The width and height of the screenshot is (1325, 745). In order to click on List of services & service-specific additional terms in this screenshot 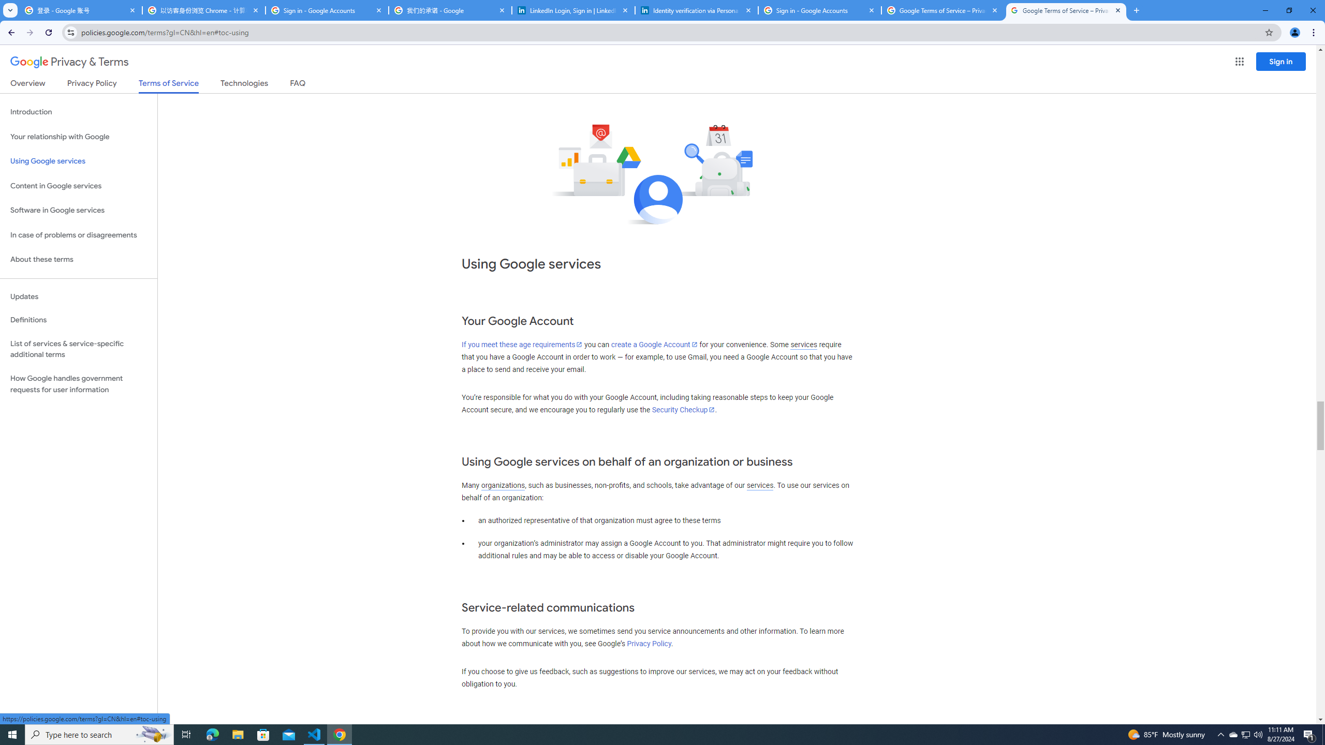, I will do `click(79, 349)`.